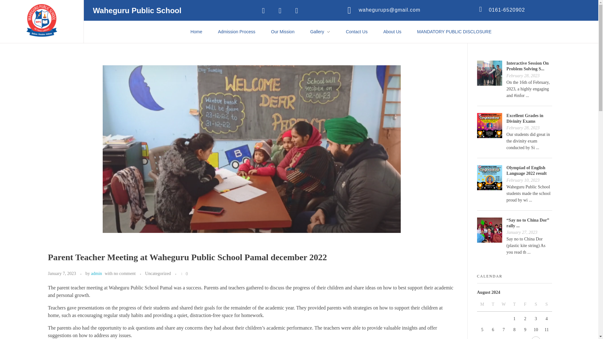  I want to click on View all posts by admin, so click(96, 273).